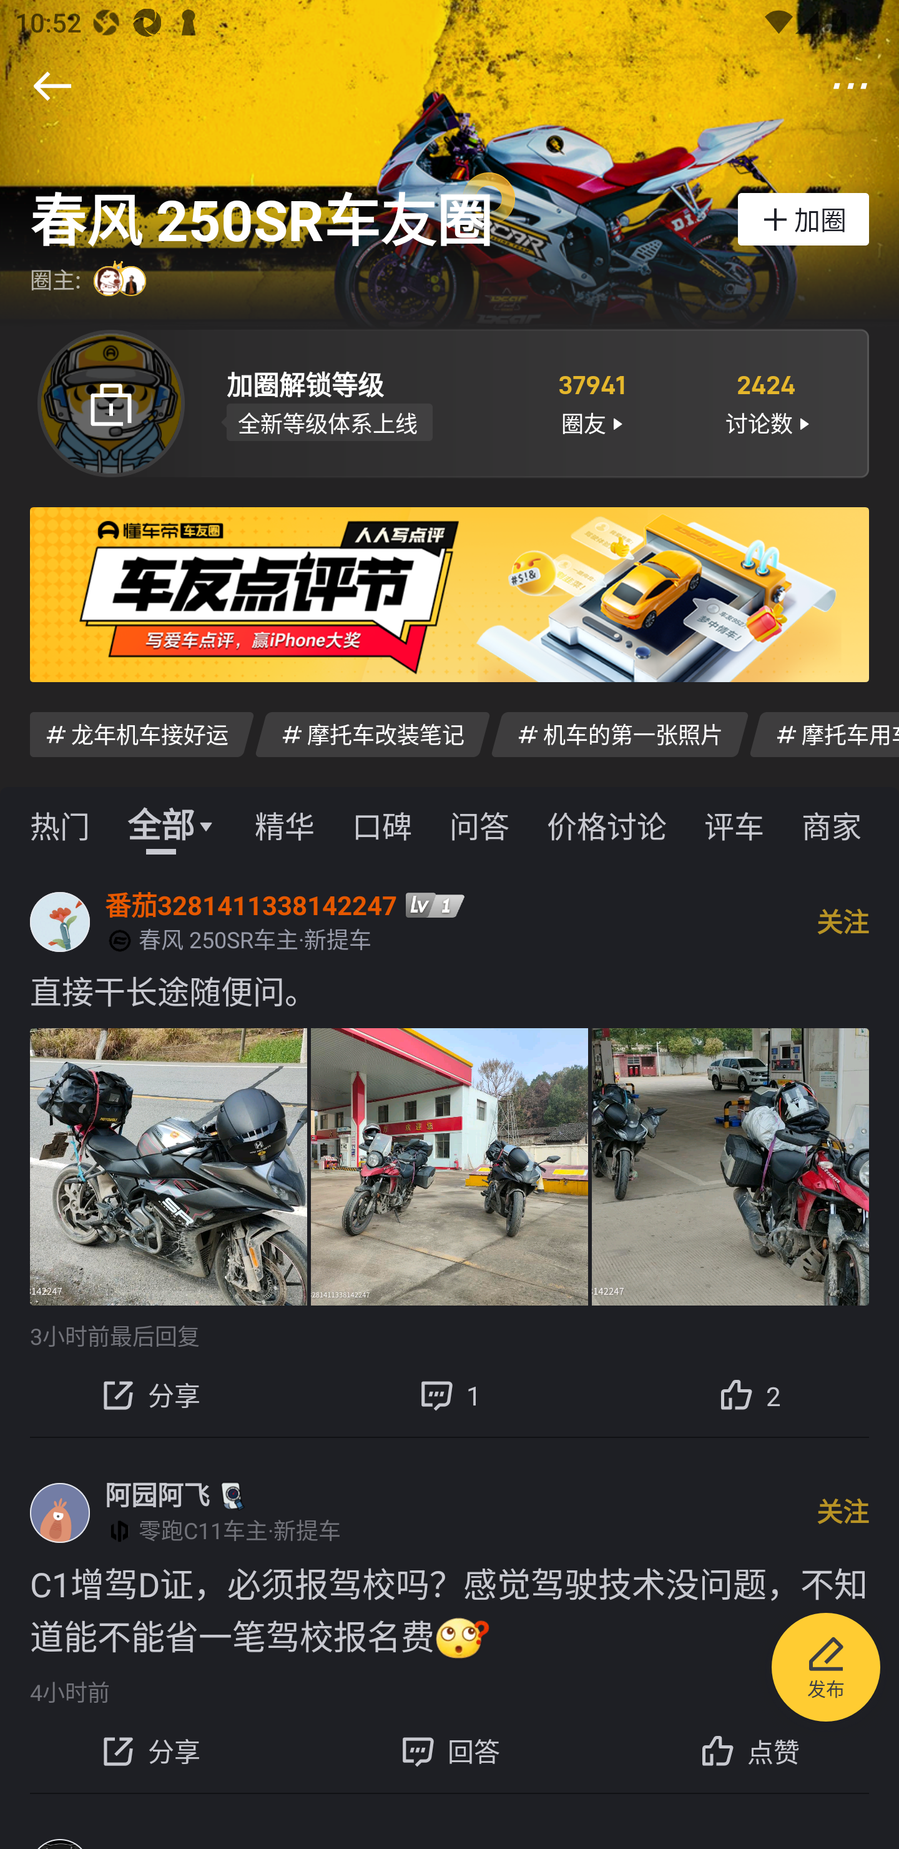 The height and width of the screenshot is (1849, 899). What do you see at coordinates (372, 733) in the screenshot?
I see ` 摩托车改装笔记` at bounding box center [372, 733].